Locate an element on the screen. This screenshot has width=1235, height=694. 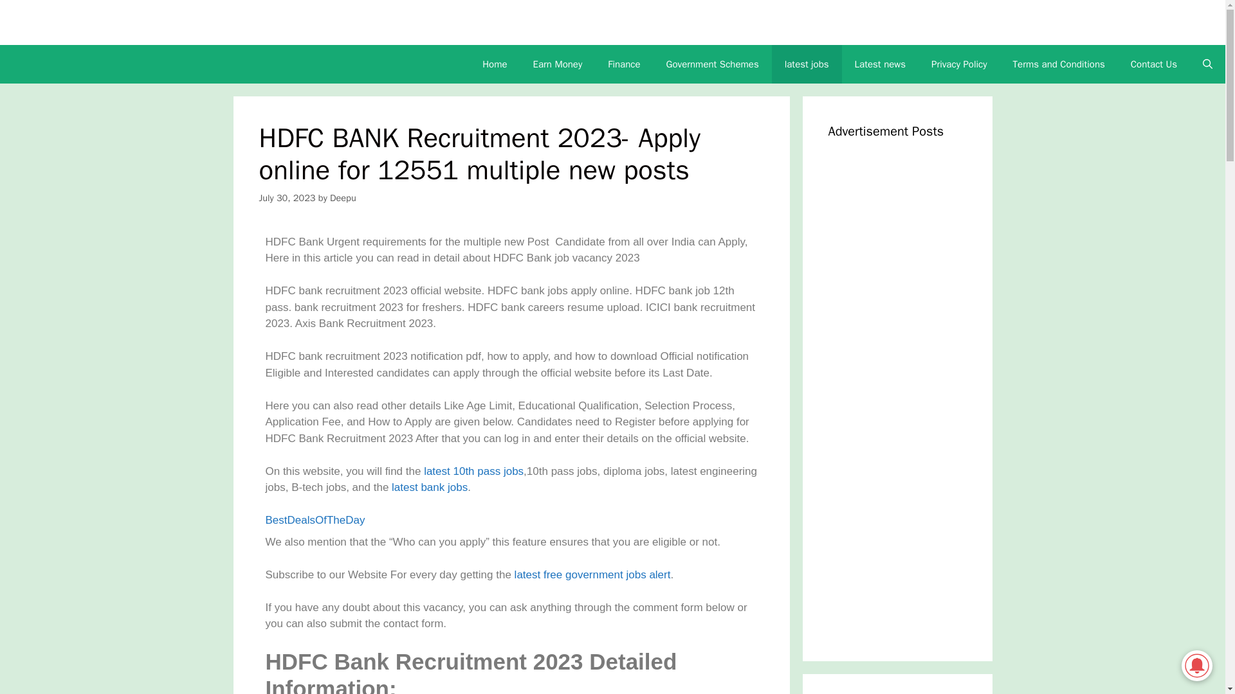
View all posts by Deepu is located at coordinates (343, 198).